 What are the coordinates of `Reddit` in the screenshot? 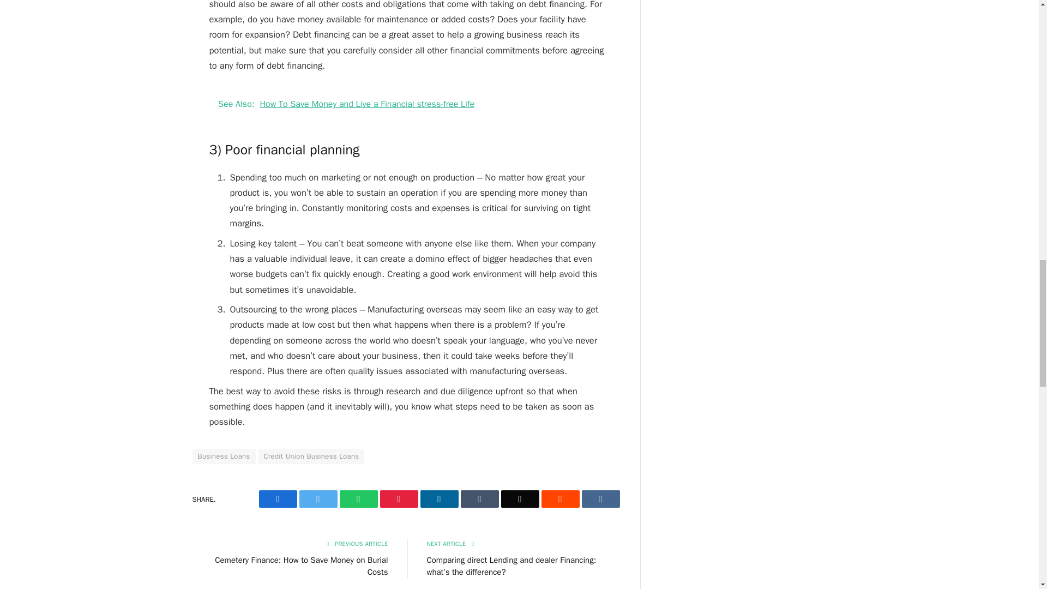 It's located at (559, 498).